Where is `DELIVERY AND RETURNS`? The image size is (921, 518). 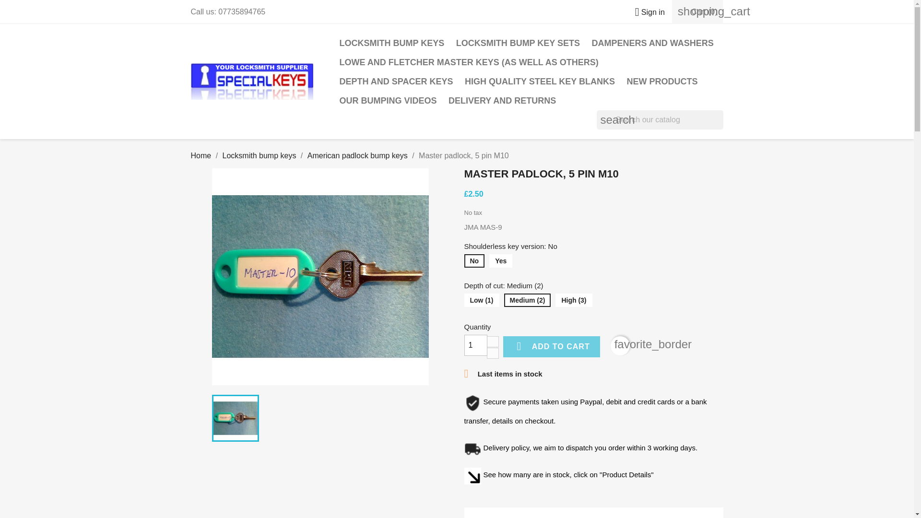
DELIVERY AND RETURNS is located at coordinates (502, 101).